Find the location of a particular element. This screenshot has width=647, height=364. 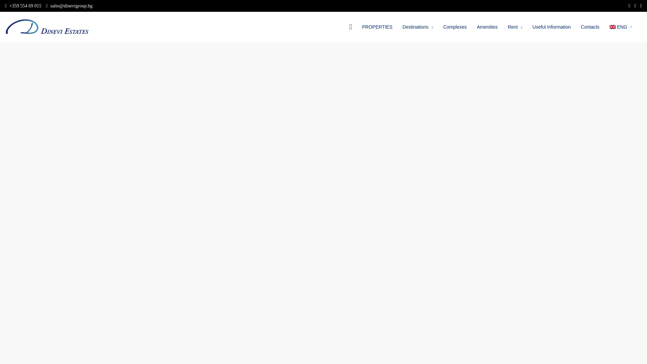

ENG is located at coordinates (620, 27).